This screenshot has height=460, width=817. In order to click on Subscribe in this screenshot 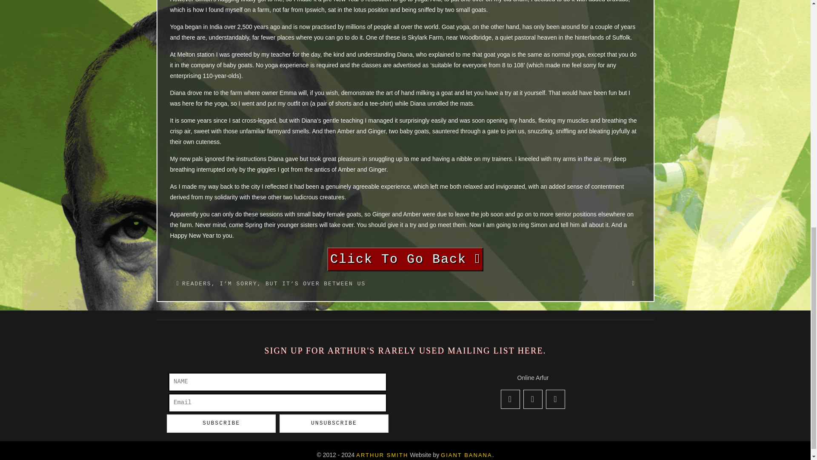, I will do `click(221, 423)`.